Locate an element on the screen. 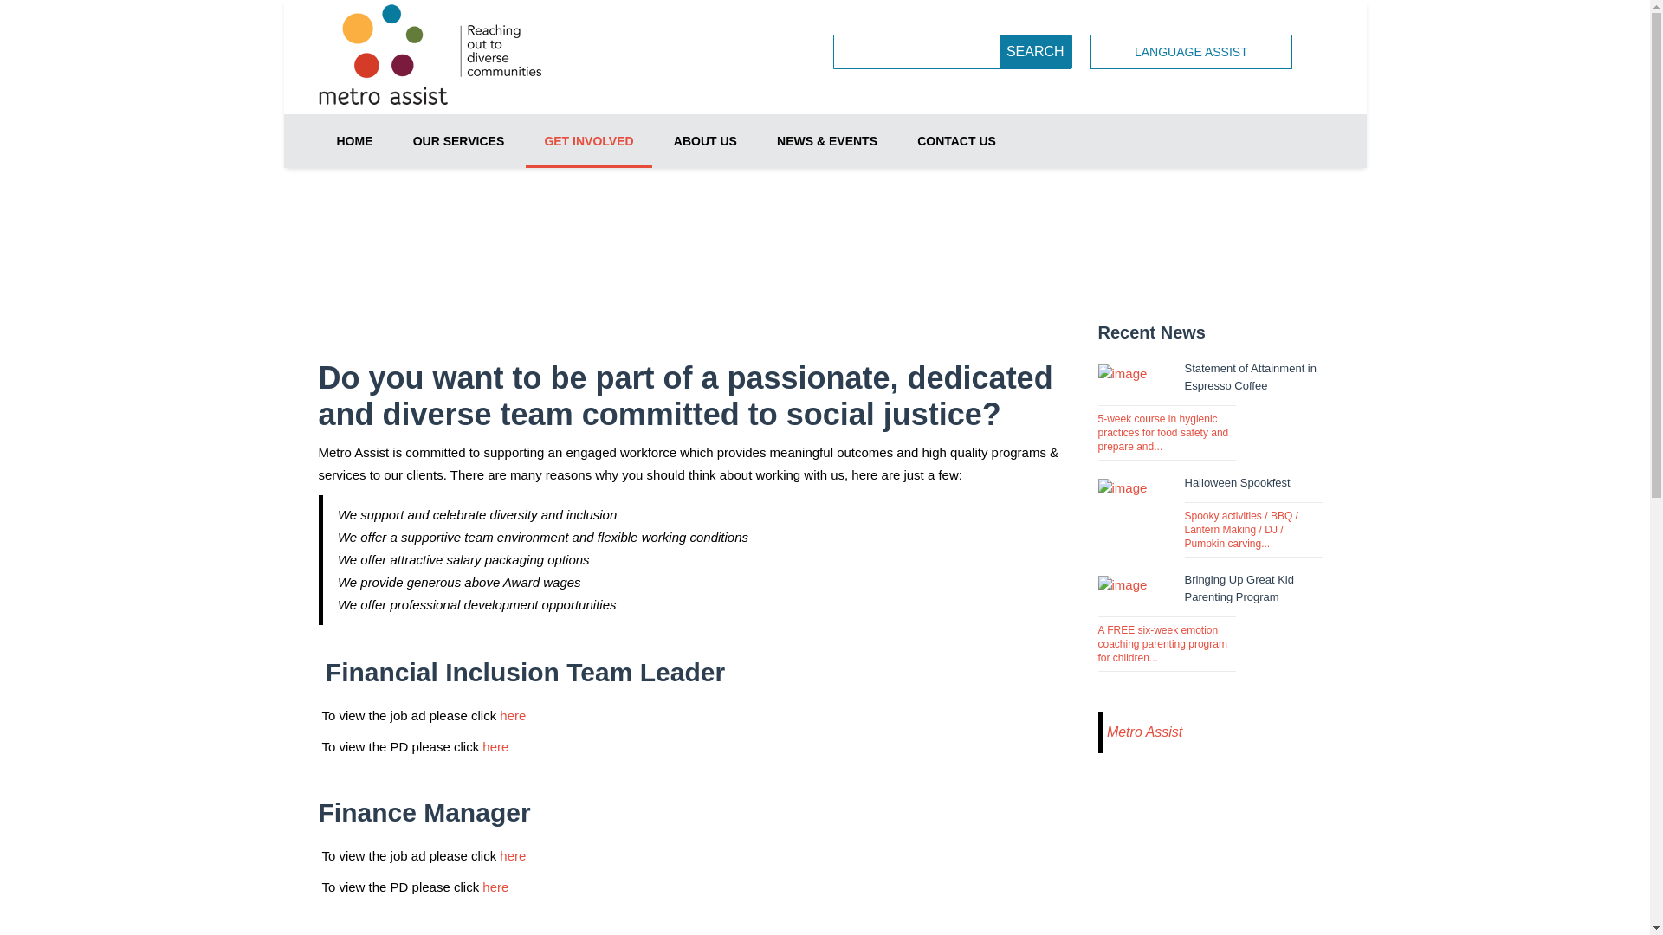  here is located at coordinates (513, 715).